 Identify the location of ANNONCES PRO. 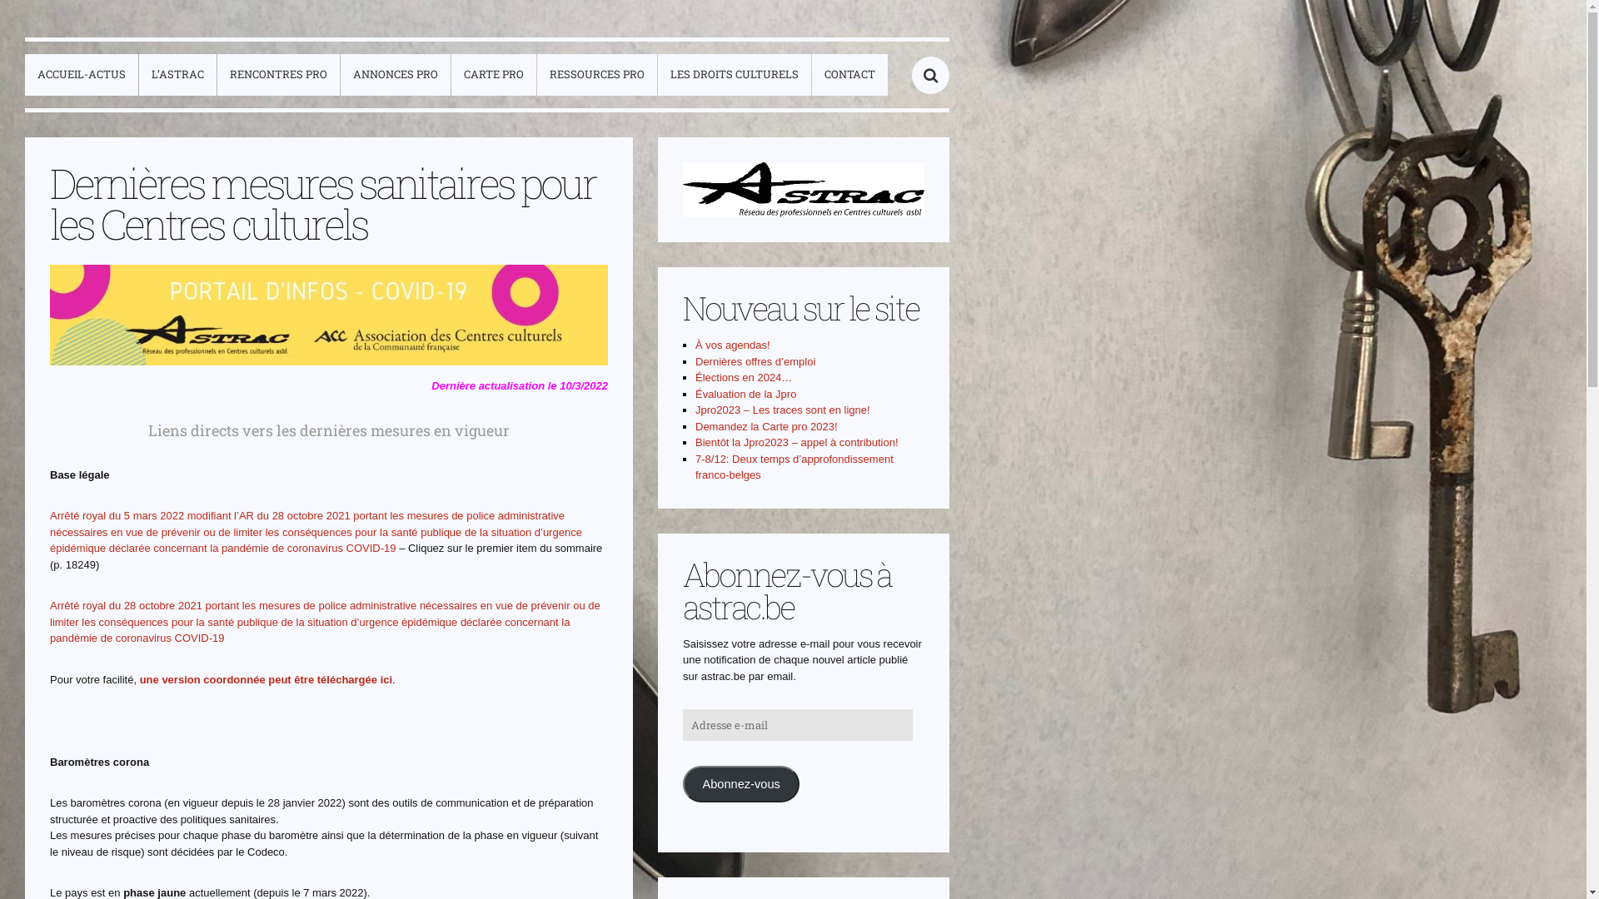
(396, 75).